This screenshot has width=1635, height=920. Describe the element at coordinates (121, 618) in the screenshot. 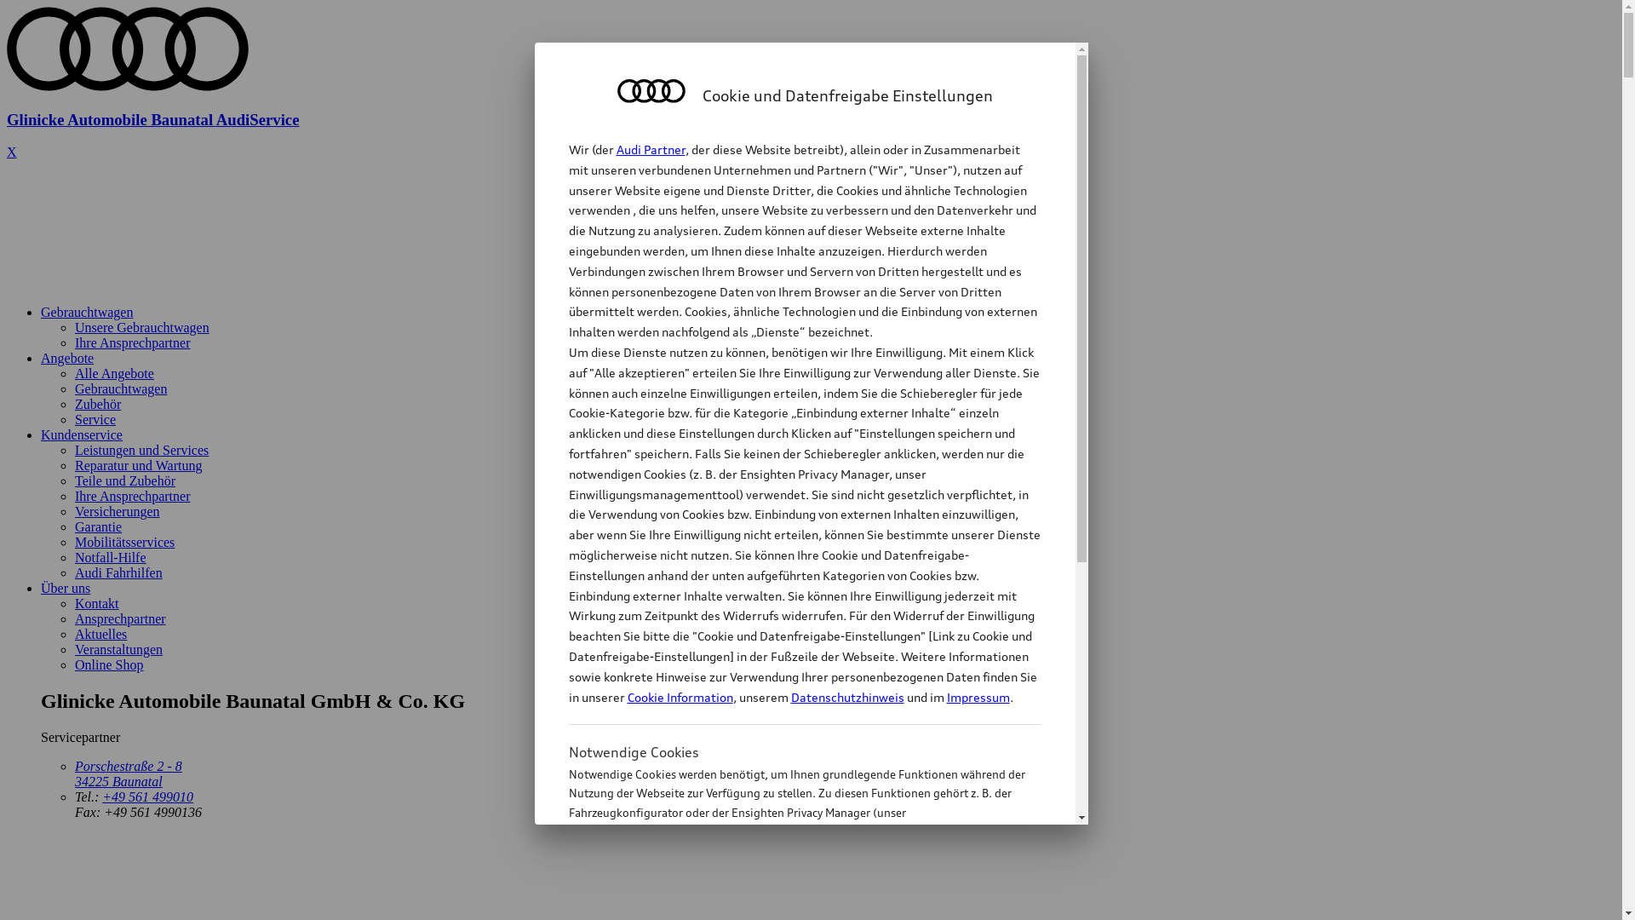

I see `Ansprechpartner` at that location.